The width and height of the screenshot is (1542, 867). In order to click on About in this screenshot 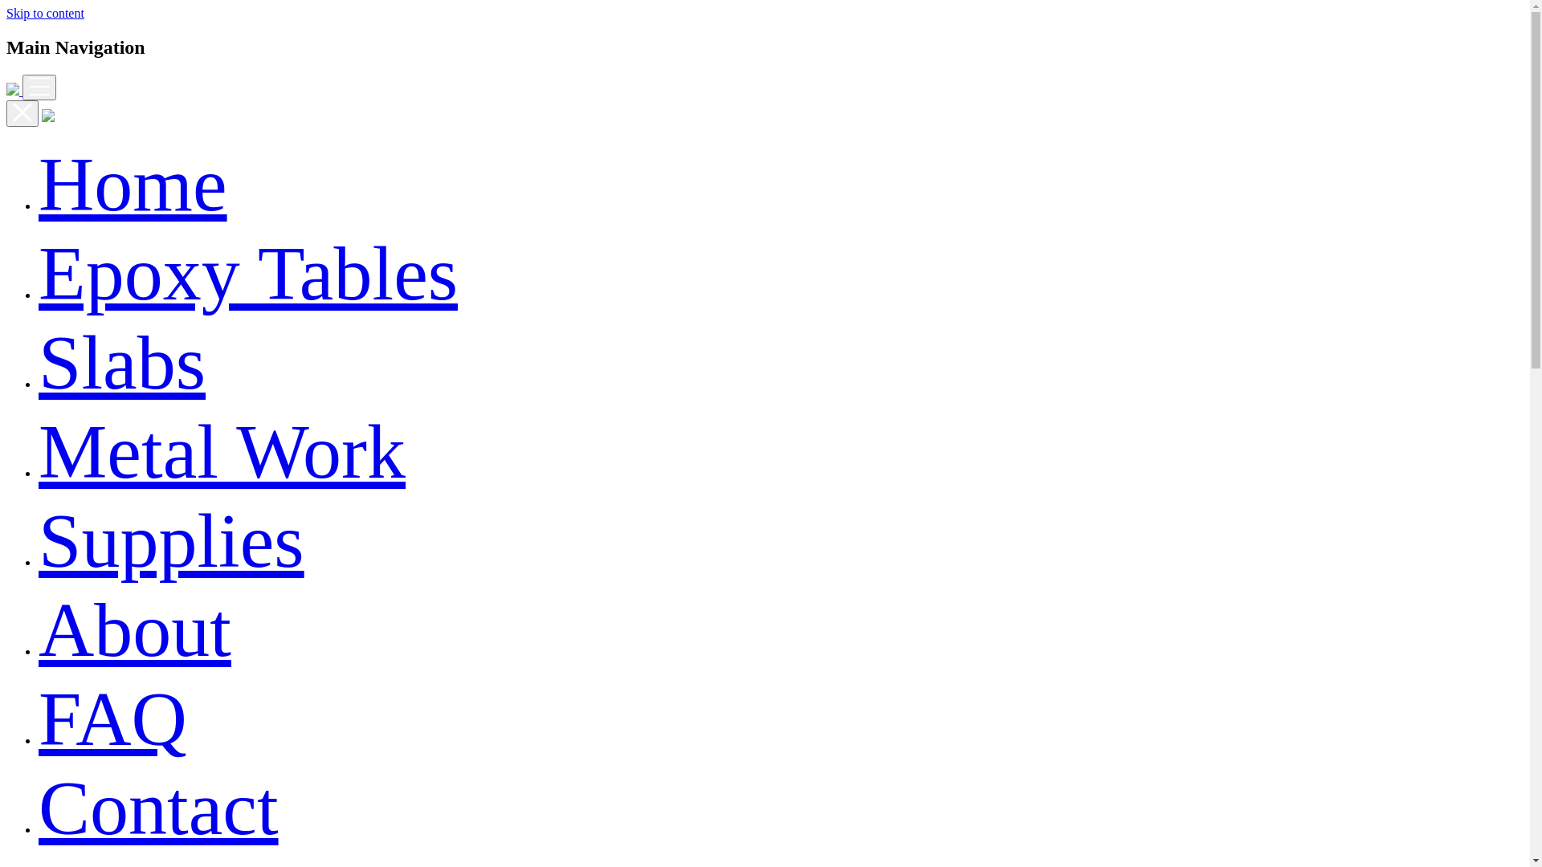, I will do `click(135, 629)`.